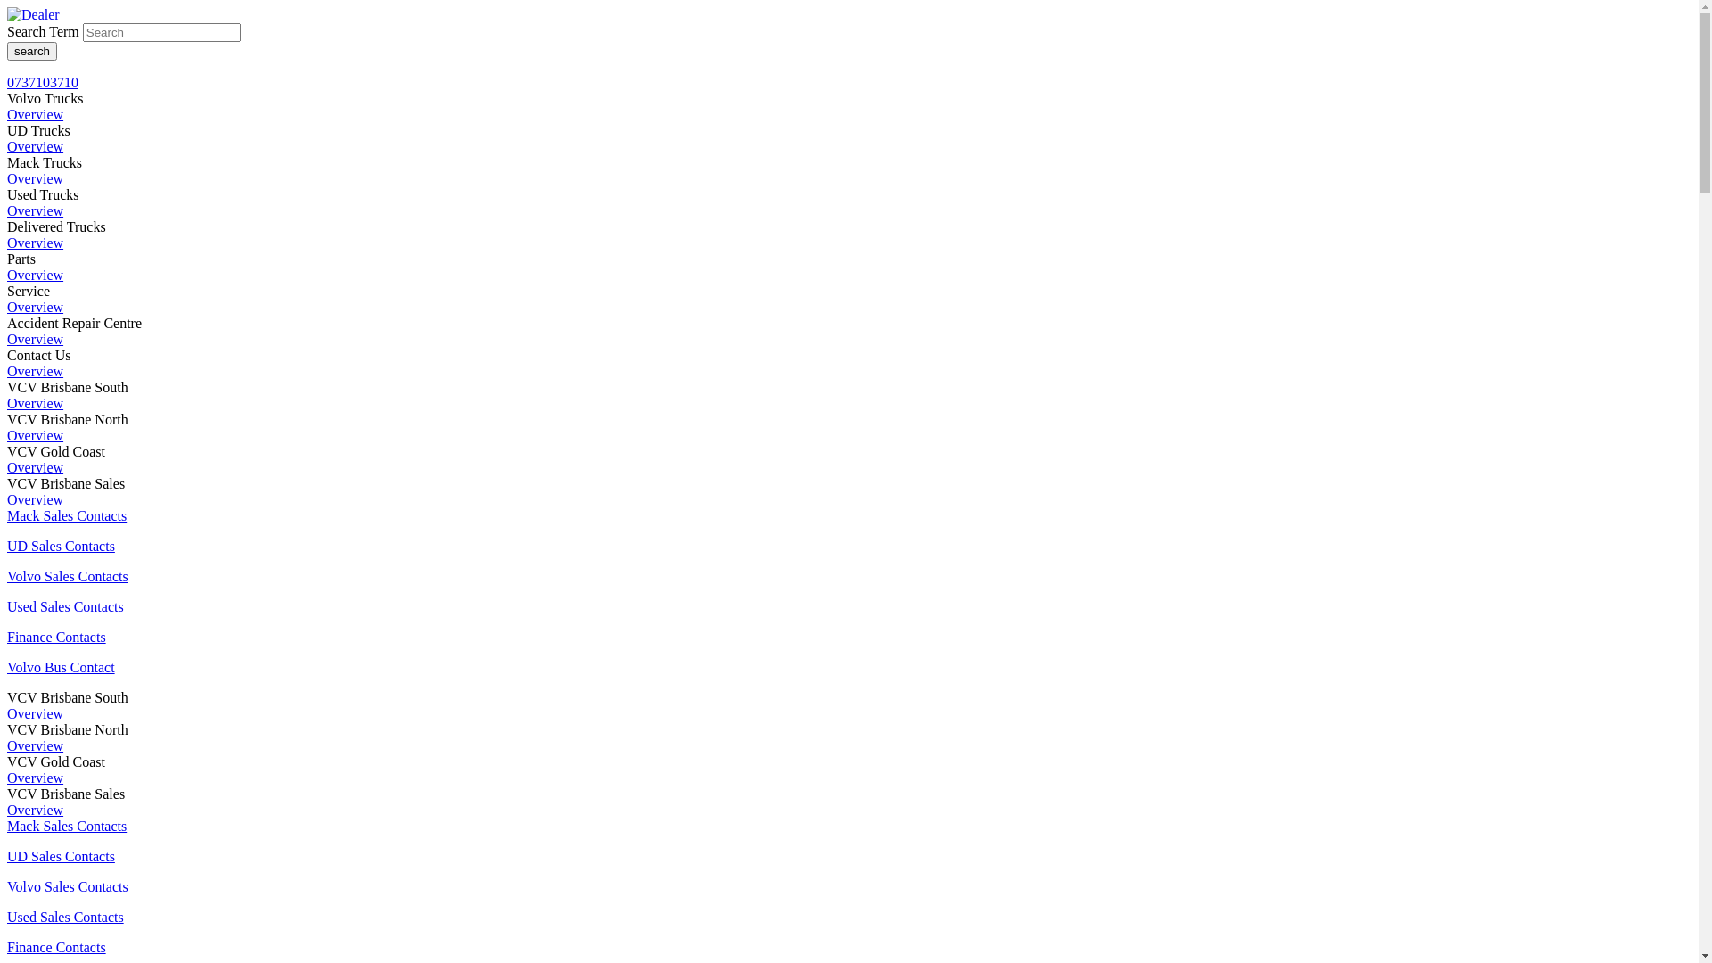 This screenshot has width=1712, height=963. What do you see at coordinates (61, 667) in the screenshot?
I see `Volvo Bus Contact` at bounding box center [61, 667].